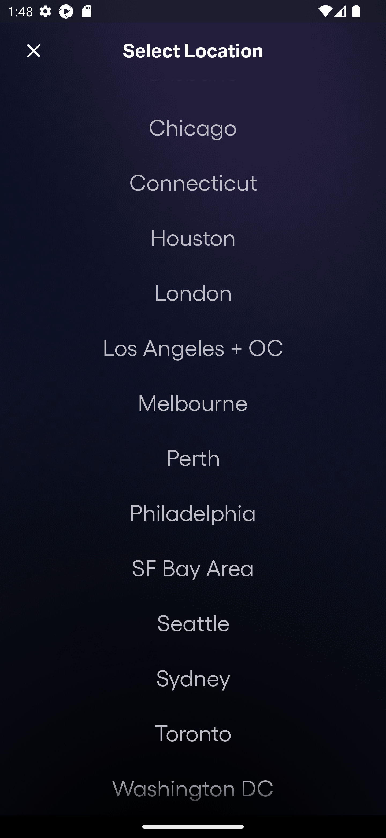 This screenshot has height=838, width=386. What do you see at coordinates (193, 788) in the screenshot?
I see `Washington DC` at bounding box center [193, 788].